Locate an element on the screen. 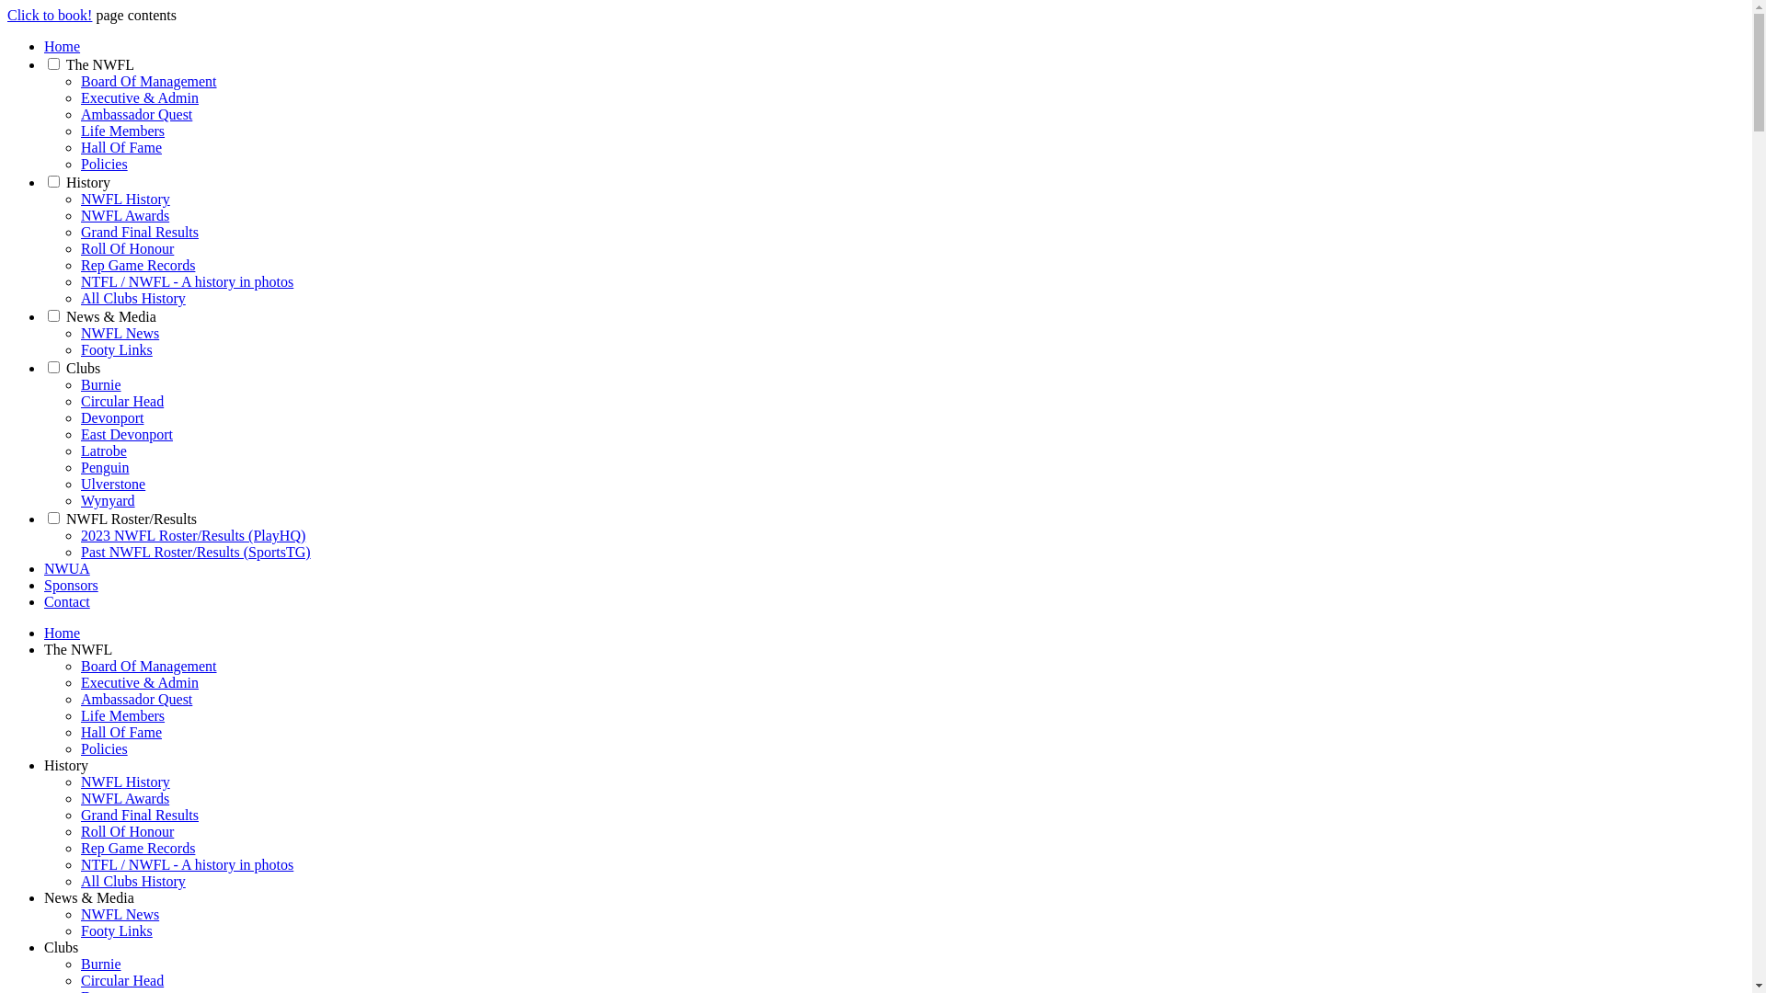 This screenshot has height=993, width=1766. Penguin is located at coordinates (105, 467).